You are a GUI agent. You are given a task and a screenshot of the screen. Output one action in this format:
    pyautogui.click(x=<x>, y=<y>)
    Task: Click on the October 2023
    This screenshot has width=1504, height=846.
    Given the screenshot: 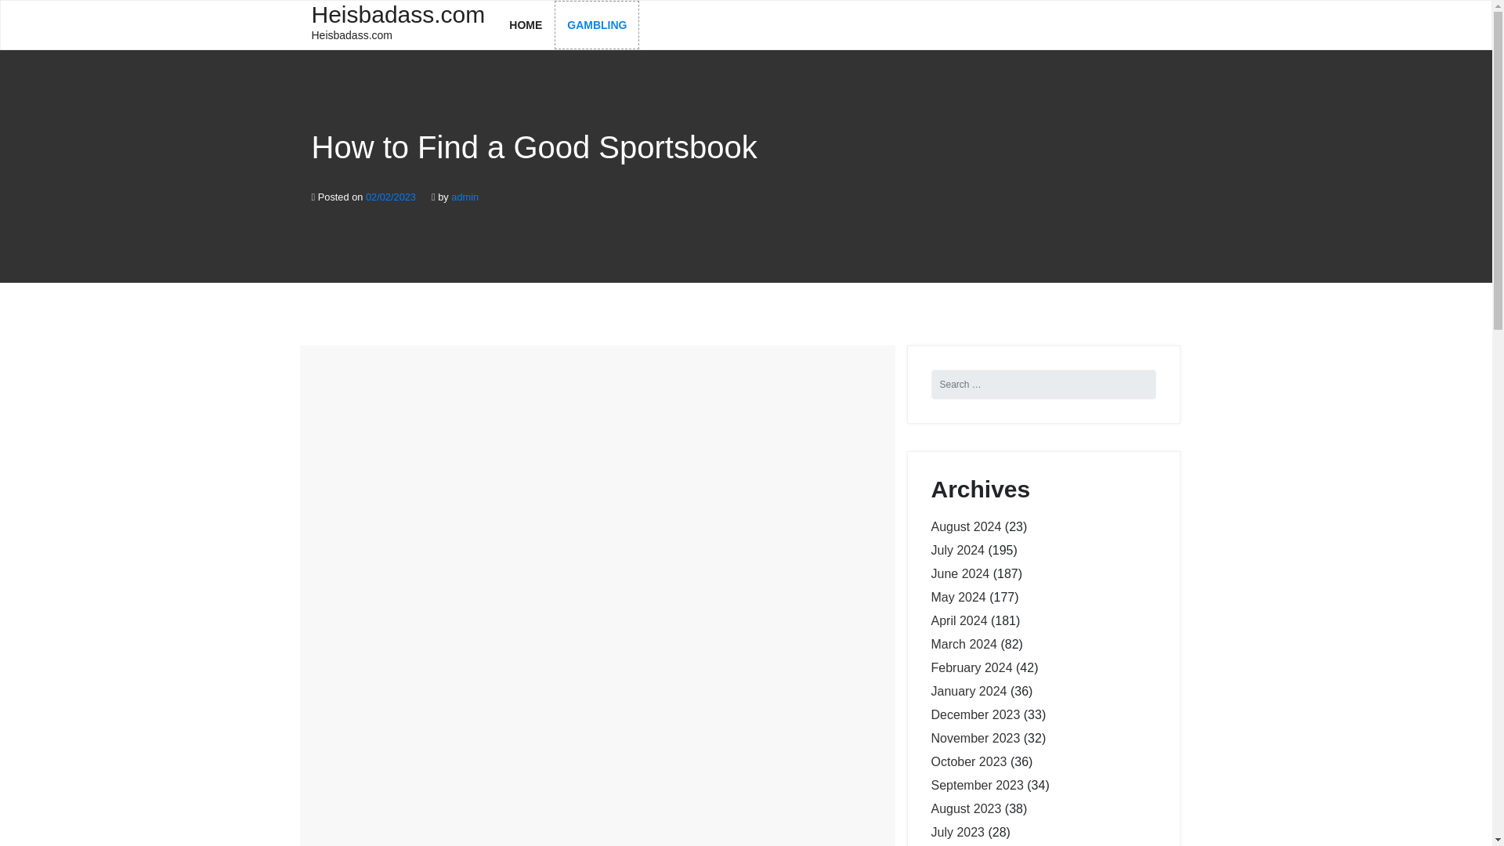 What is the action you would take?
    pyautogui.click(x=957, y=832)
    